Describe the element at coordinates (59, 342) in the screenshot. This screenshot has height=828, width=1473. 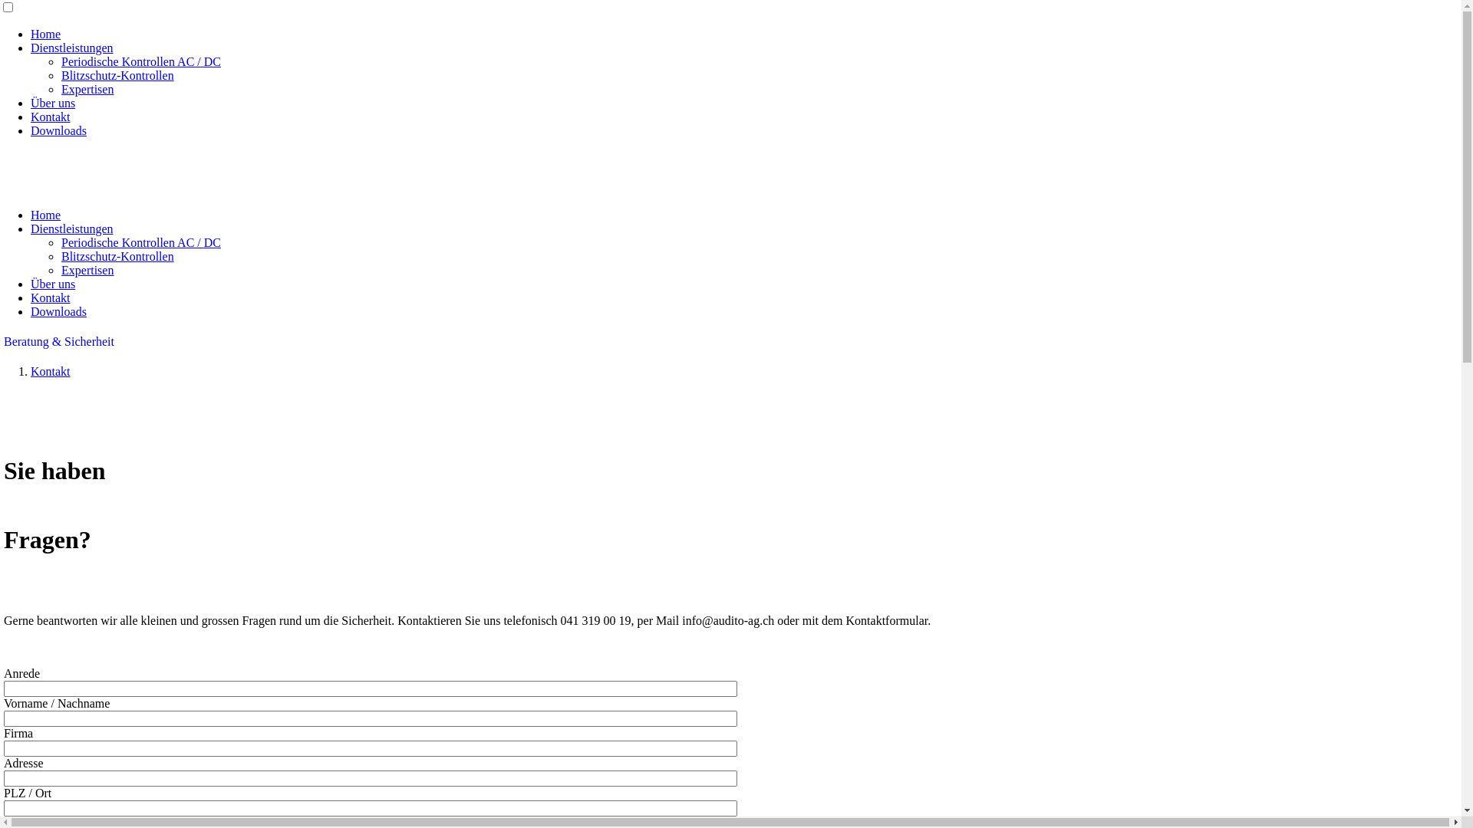
I see `Beratung & Sicherheit` at that location.